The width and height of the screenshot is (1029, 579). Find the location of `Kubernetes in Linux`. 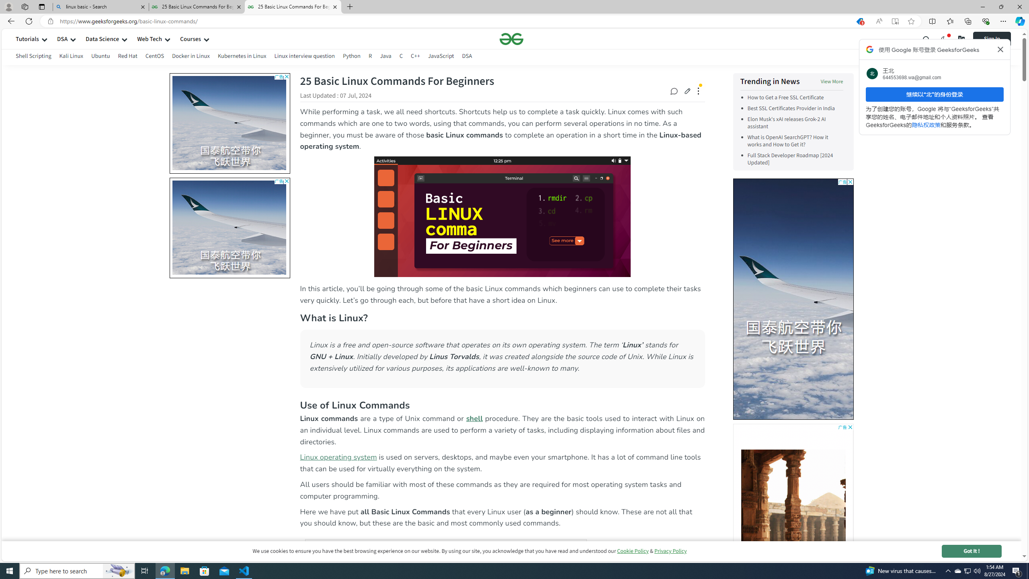

Kubernetes in Linux is located at coordinates (242, 56).